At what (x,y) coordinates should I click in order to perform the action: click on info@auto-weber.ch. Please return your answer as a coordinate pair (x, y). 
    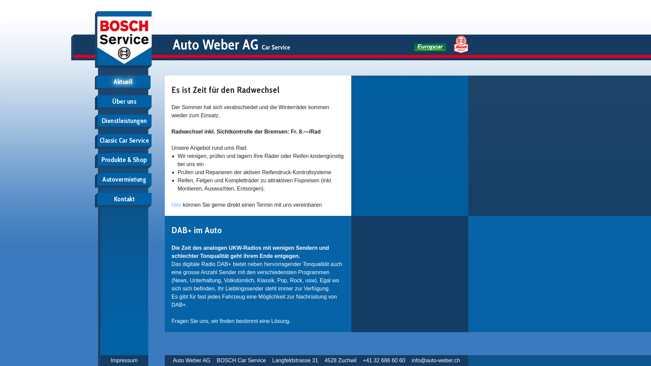
    Looking at the image, I should click on (436, 361).